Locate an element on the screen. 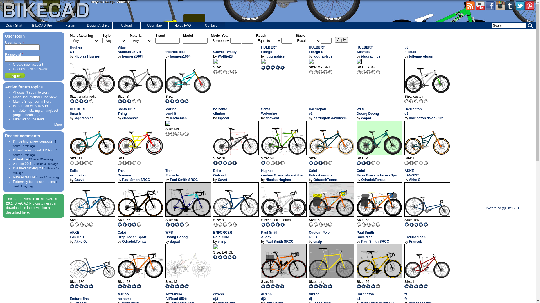 The image size is (540, 303). Give freeride bike 3/5 is located at coordinates (177, 101).